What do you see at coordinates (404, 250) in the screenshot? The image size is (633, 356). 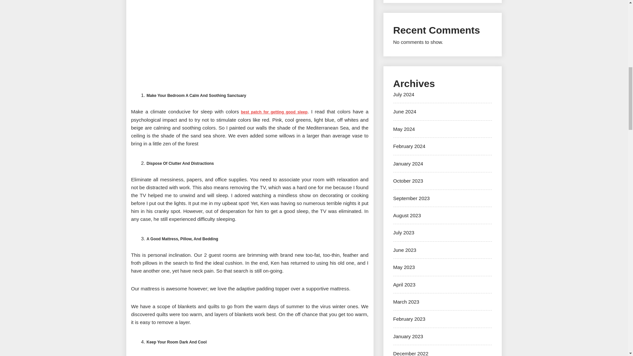 I see `June 2023` at bounding box center [404, 250].